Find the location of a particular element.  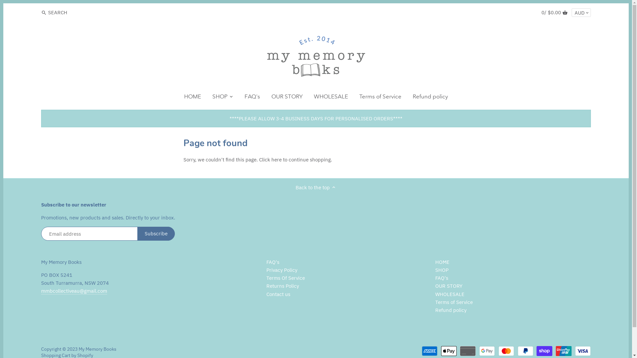

OUR STORY is located at coordinates (449, 286).